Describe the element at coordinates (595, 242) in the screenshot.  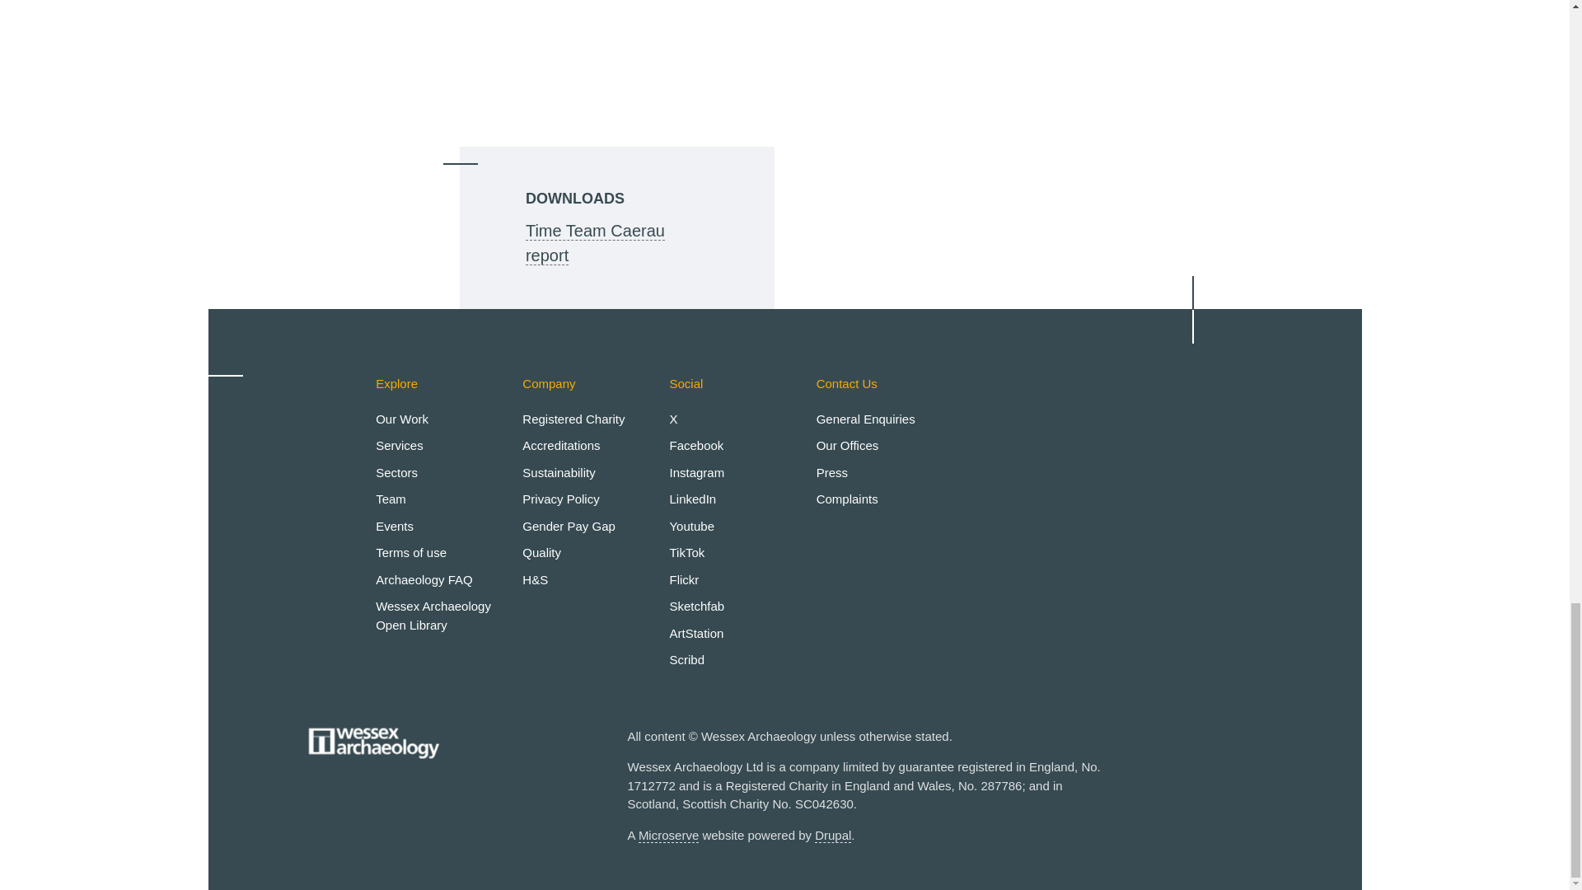
I see `Time Team Caerau report` at that location.